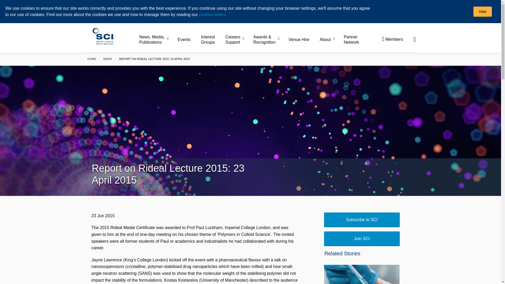 Image resolution: width=505 pixels, height=284 pixels. What do you see at coordinates (212, 14) in the screenshot?
I see `cookies policy` at bounding box center [212, 14].